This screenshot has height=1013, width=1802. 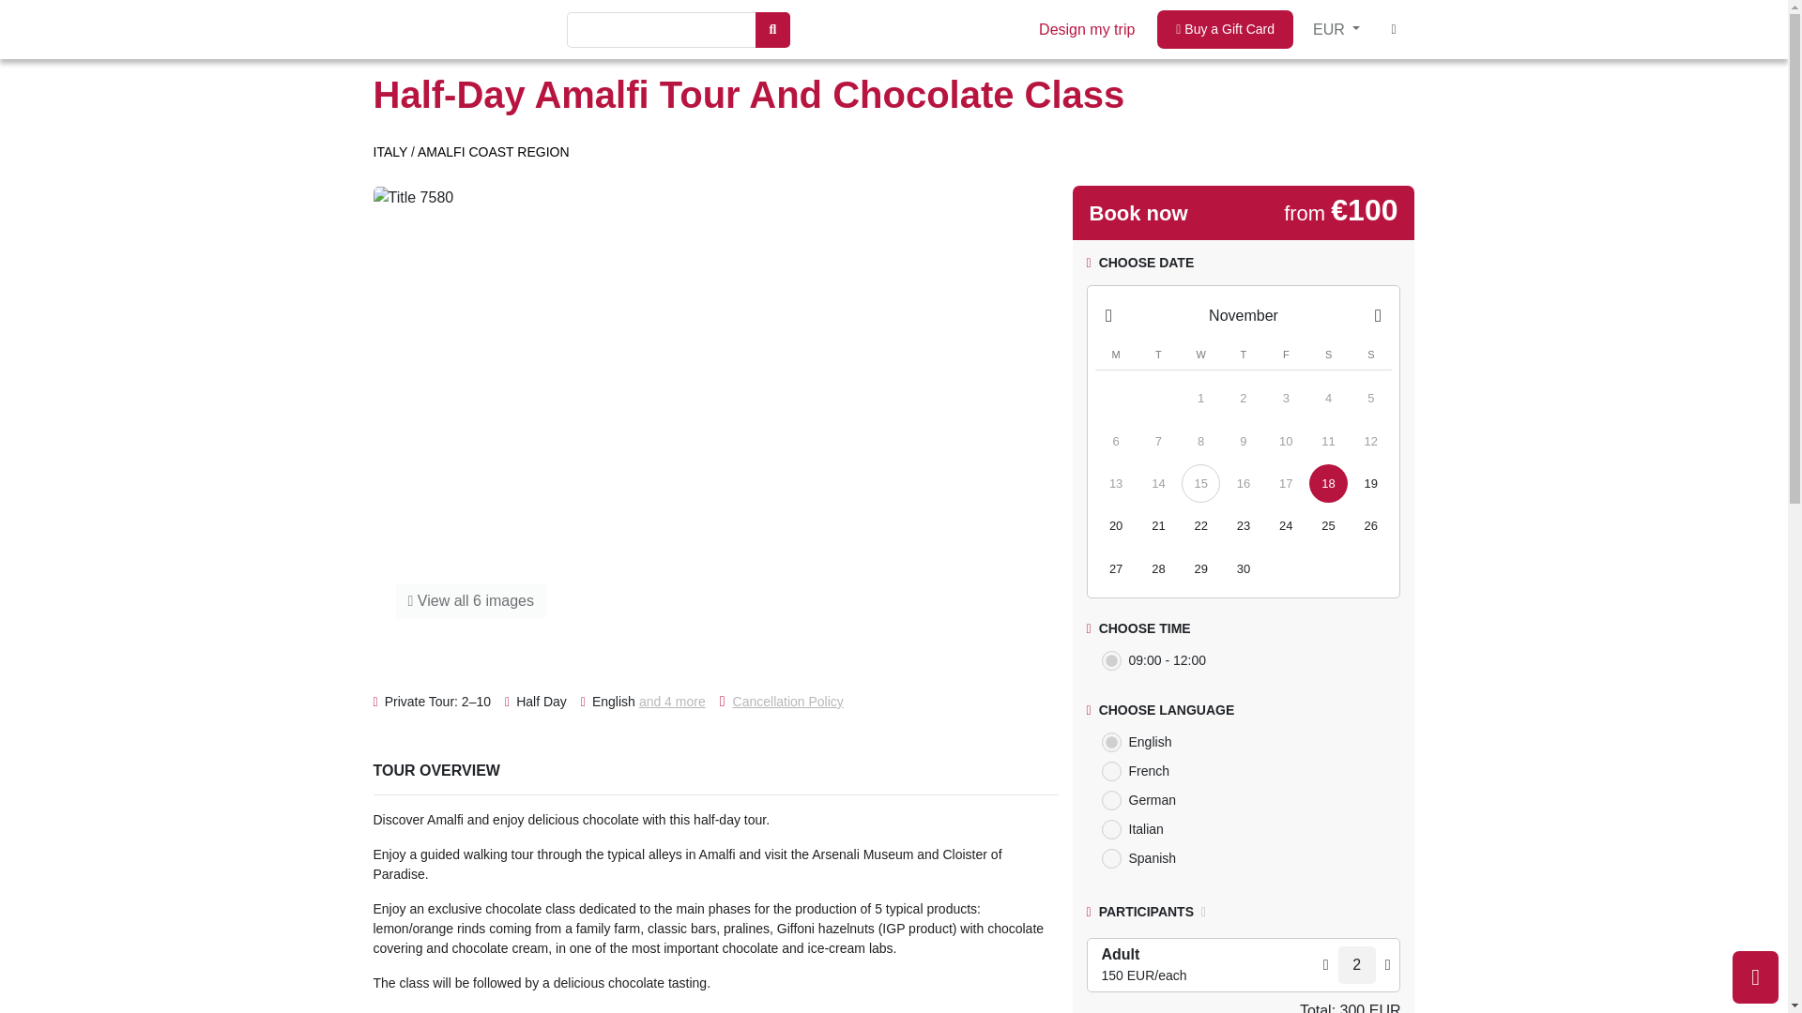 What do you see at coordinates (1111, 771) in the screenshot?
I see `fr` at bounding box center [1111, 771].